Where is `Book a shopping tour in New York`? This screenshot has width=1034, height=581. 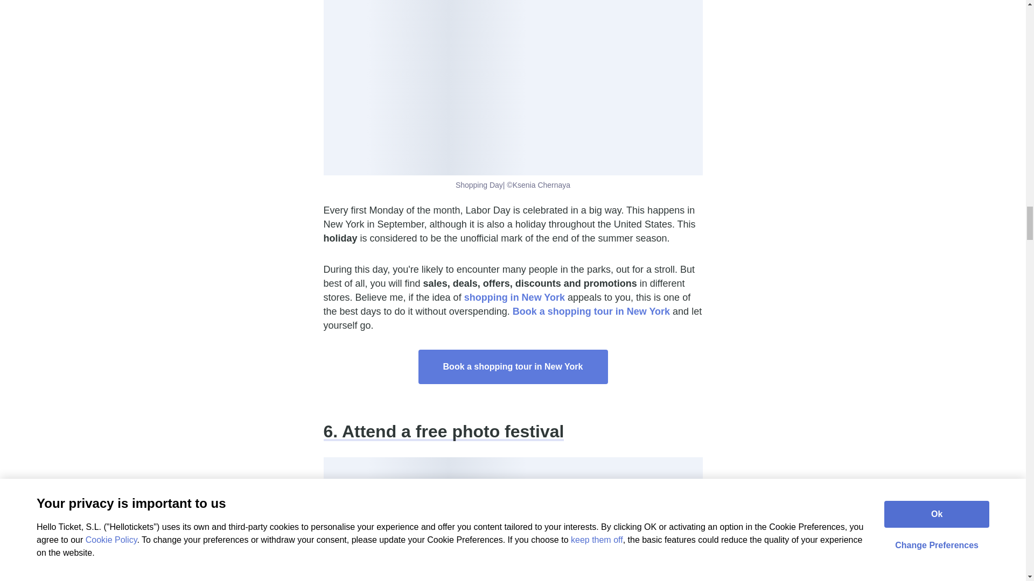
Book a shopping tour in New York is located at coordinates (513, 367).